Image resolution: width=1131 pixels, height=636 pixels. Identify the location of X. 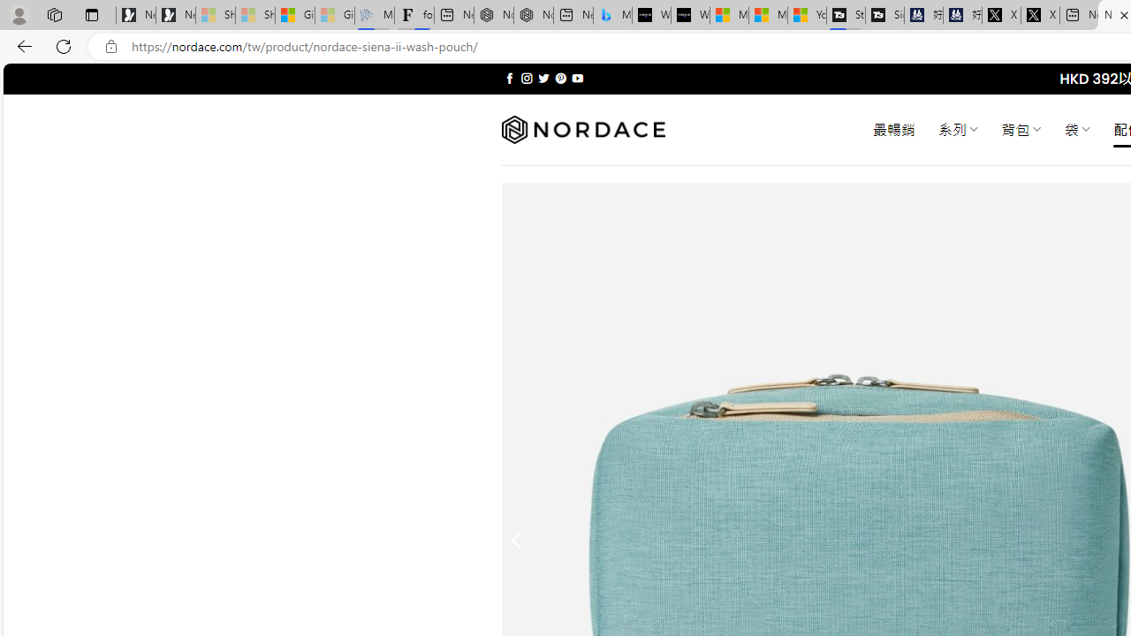
(1040, 16).